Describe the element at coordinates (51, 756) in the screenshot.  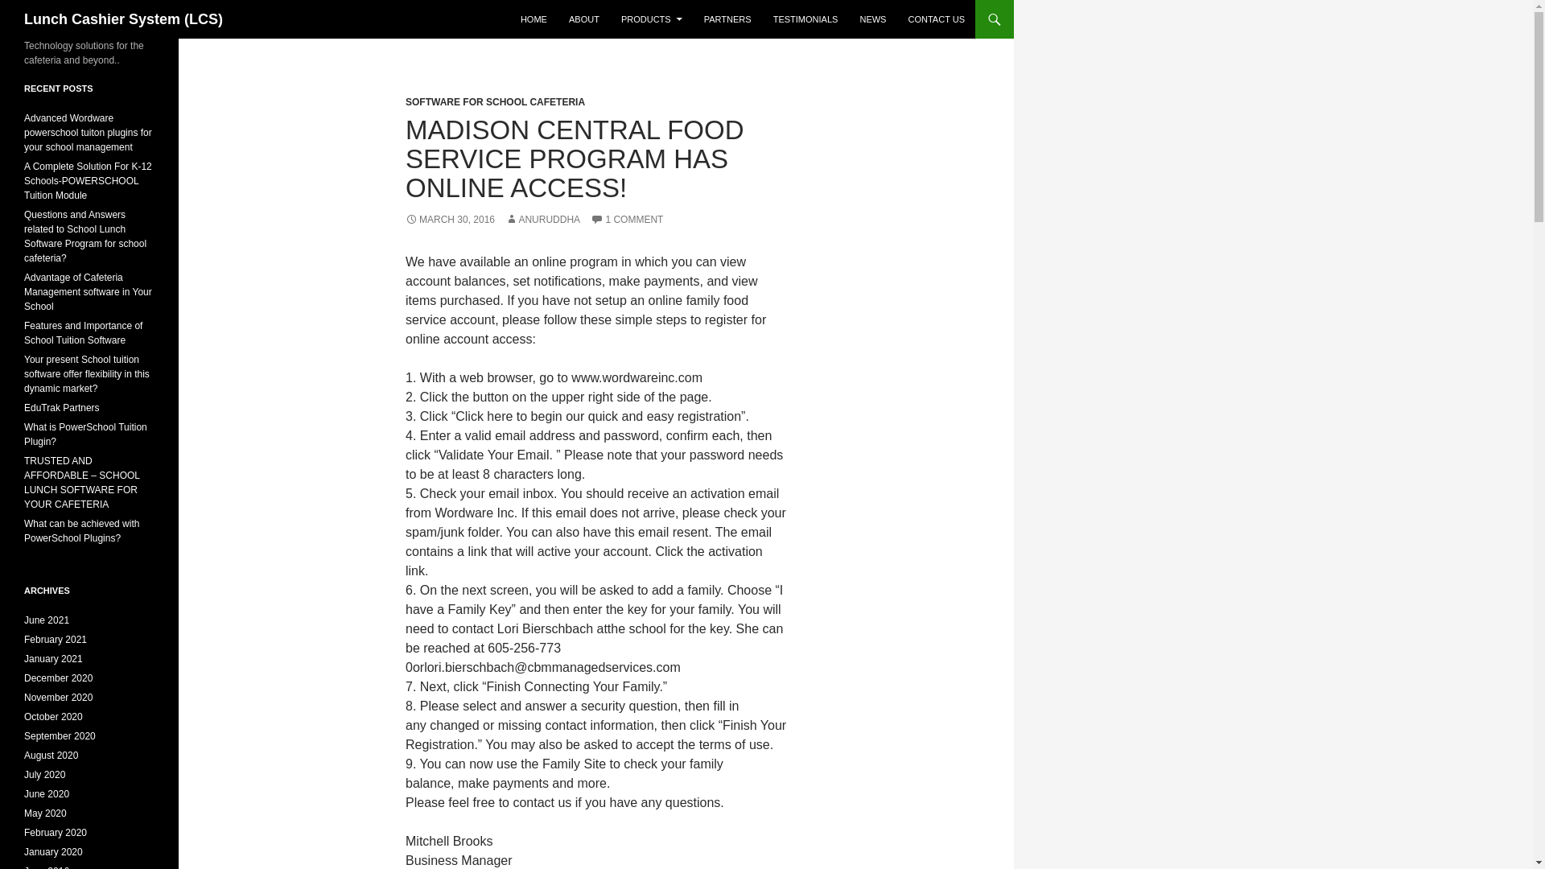
I see `August 2020` at that location.